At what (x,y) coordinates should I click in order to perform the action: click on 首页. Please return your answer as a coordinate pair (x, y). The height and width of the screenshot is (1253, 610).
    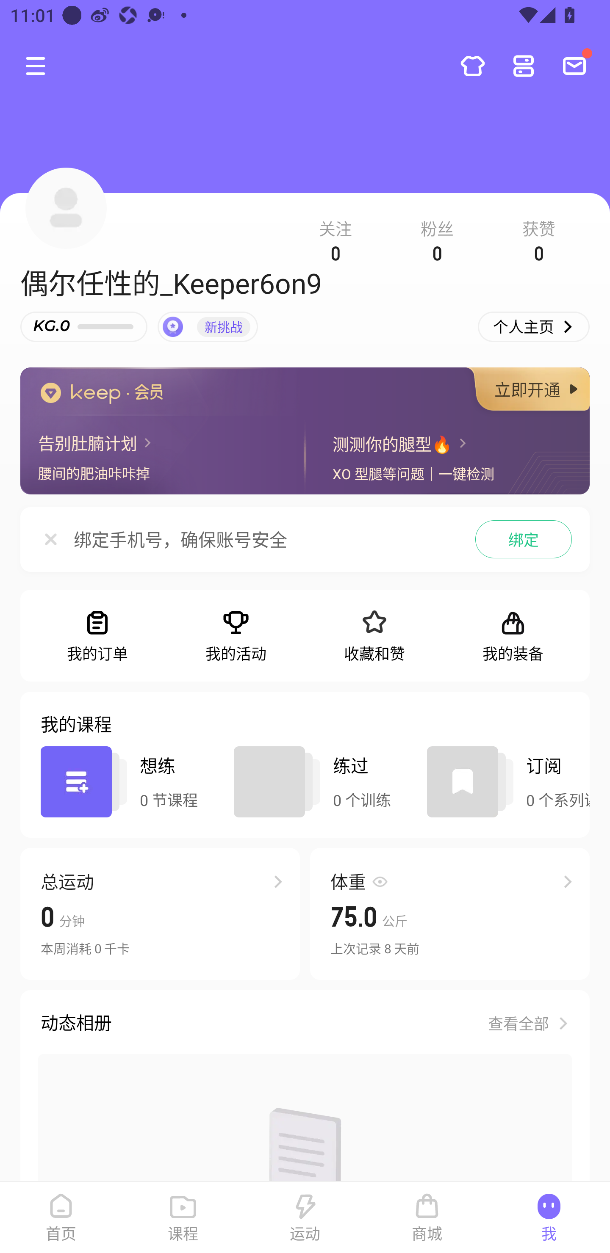
    Looking at the image, I should click on (61, 1217).